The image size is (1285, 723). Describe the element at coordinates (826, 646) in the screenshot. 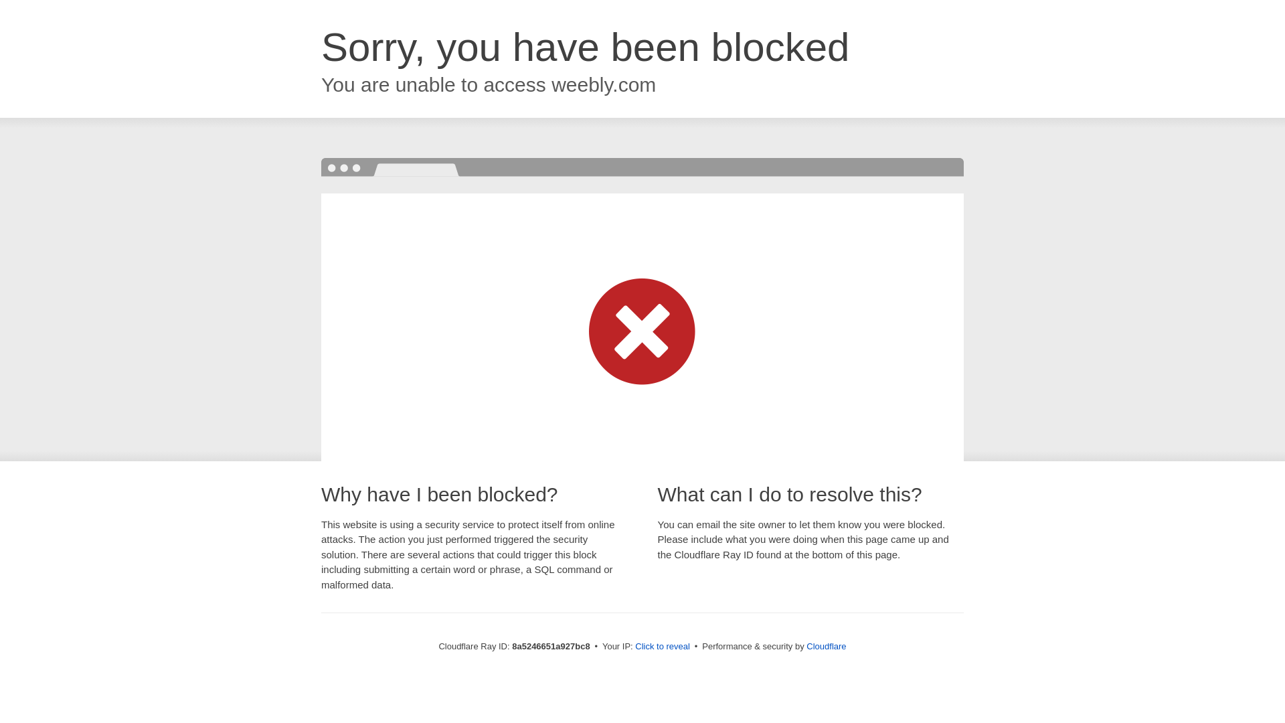

I see `Cloudflare` at that location.